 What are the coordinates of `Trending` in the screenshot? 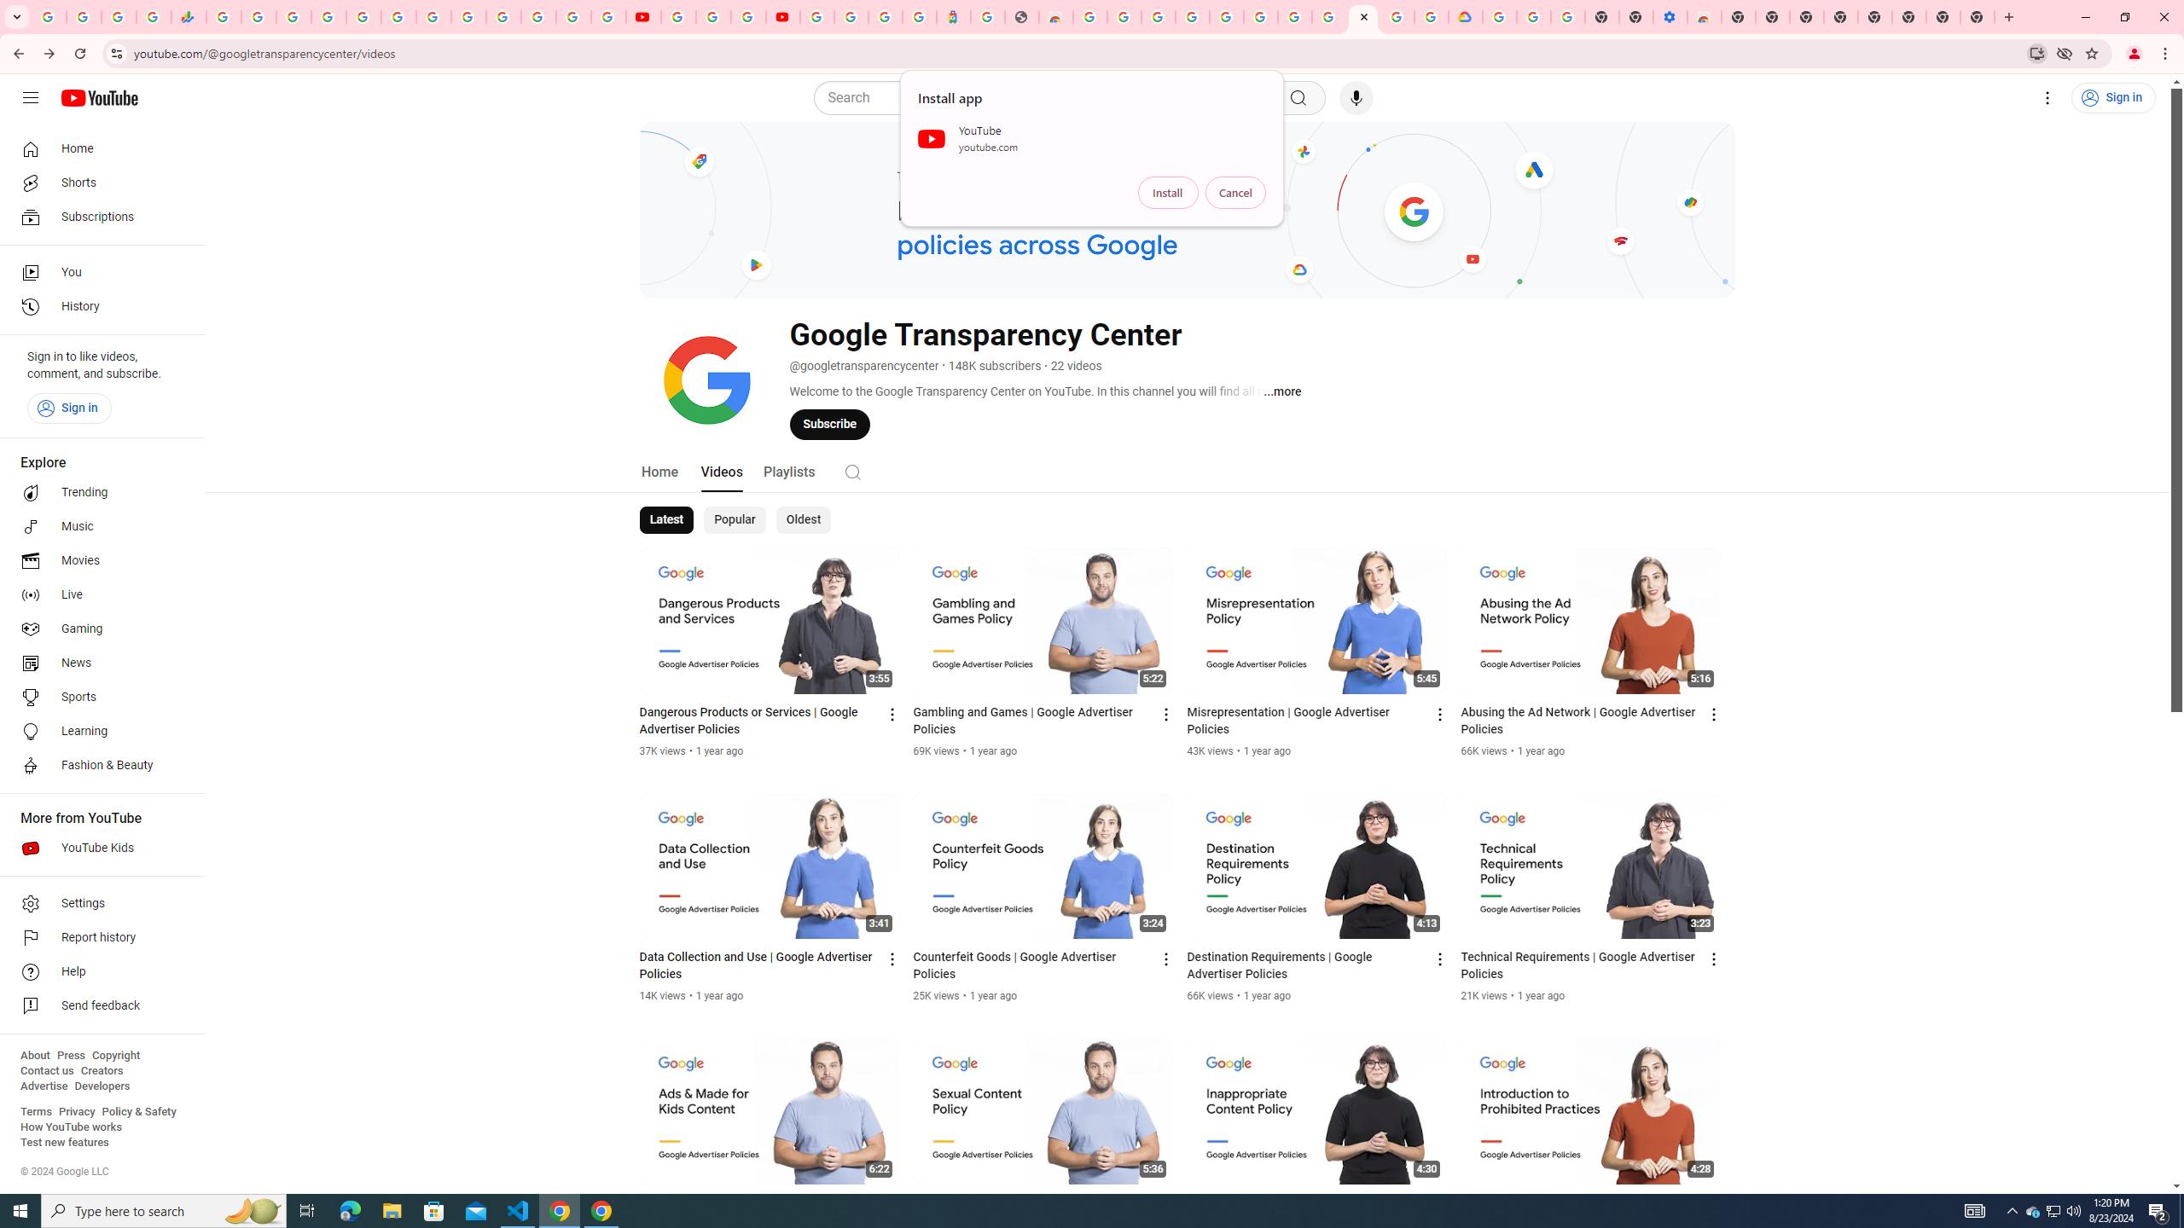 It's located at (97, 493).